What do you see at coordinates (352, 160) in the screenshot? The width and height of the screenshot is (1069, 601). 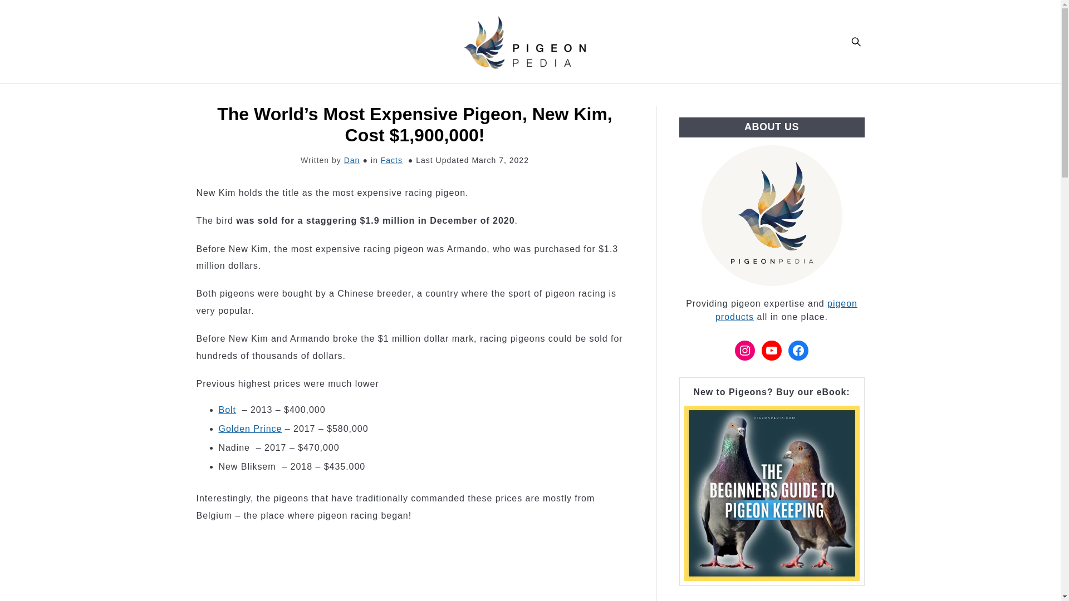 I see `Dan` at bounding box center [352, 160].